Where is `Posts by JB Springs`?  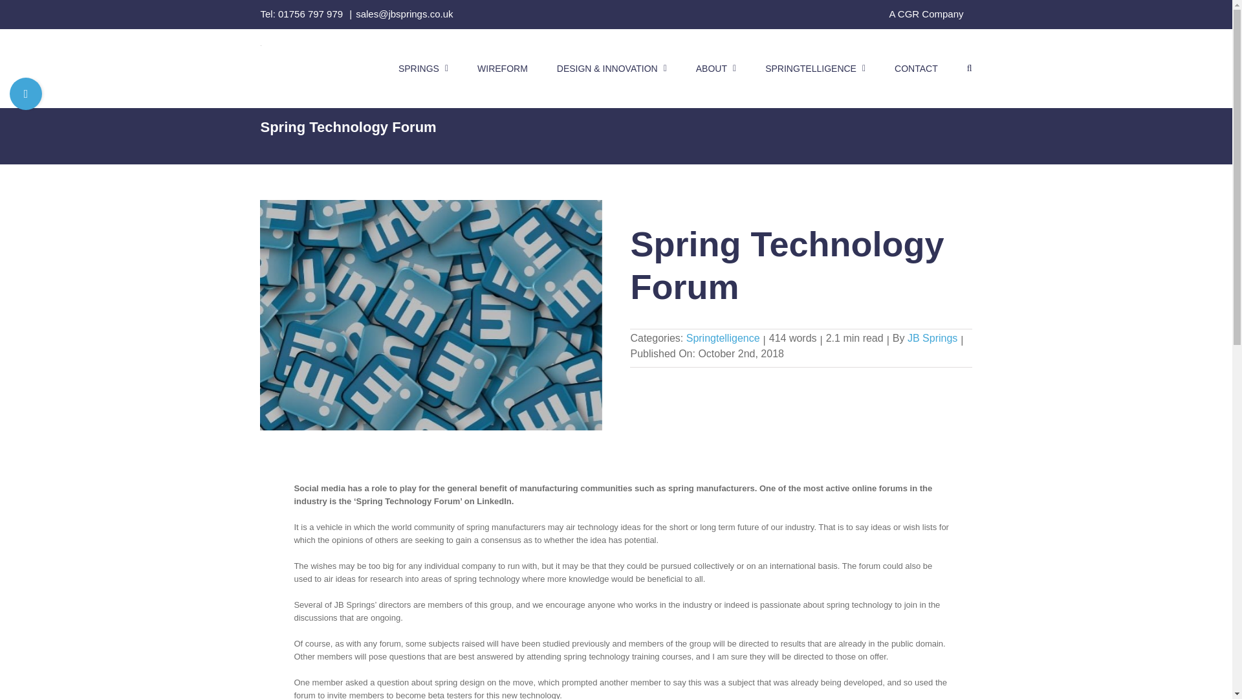
Posts by JB Springs is located at coordinates (933, 338).